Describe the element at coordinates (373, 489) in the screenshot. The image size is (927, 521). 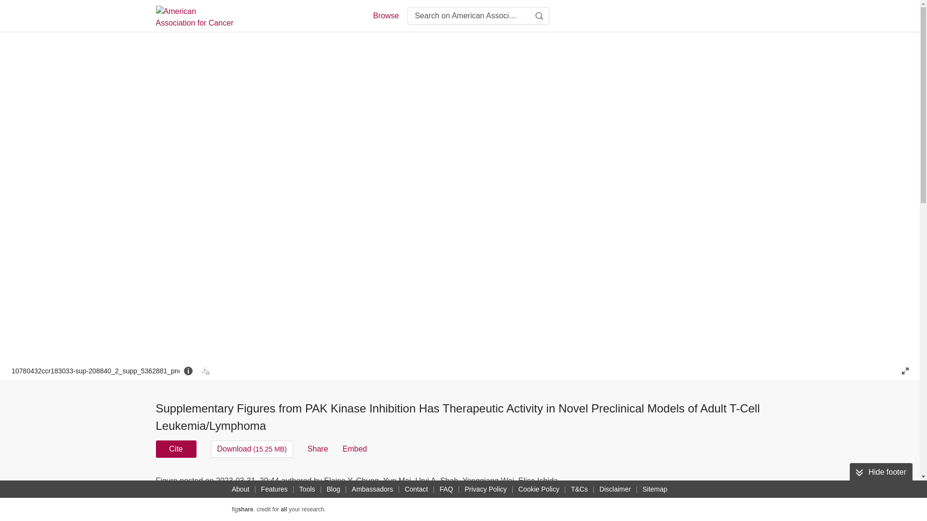
I see `Ambassadors` at that location.